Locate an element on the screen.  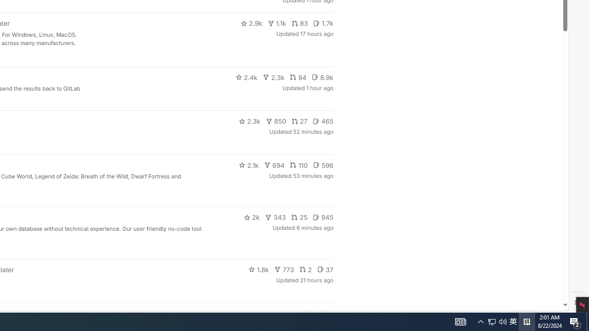
Show desktop is located at coordinates (588, 322).